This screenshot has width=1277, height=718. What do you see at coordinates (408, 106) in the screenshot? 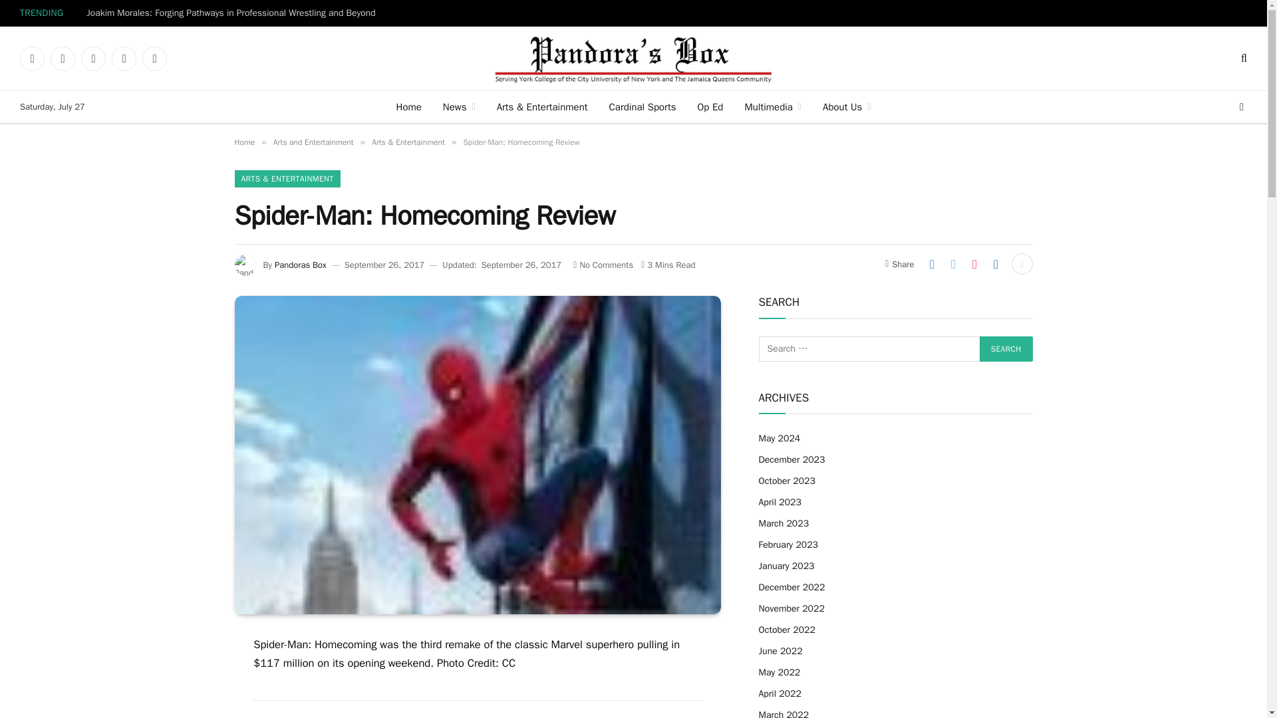
I see `Home` at bounding box center [408, 106].